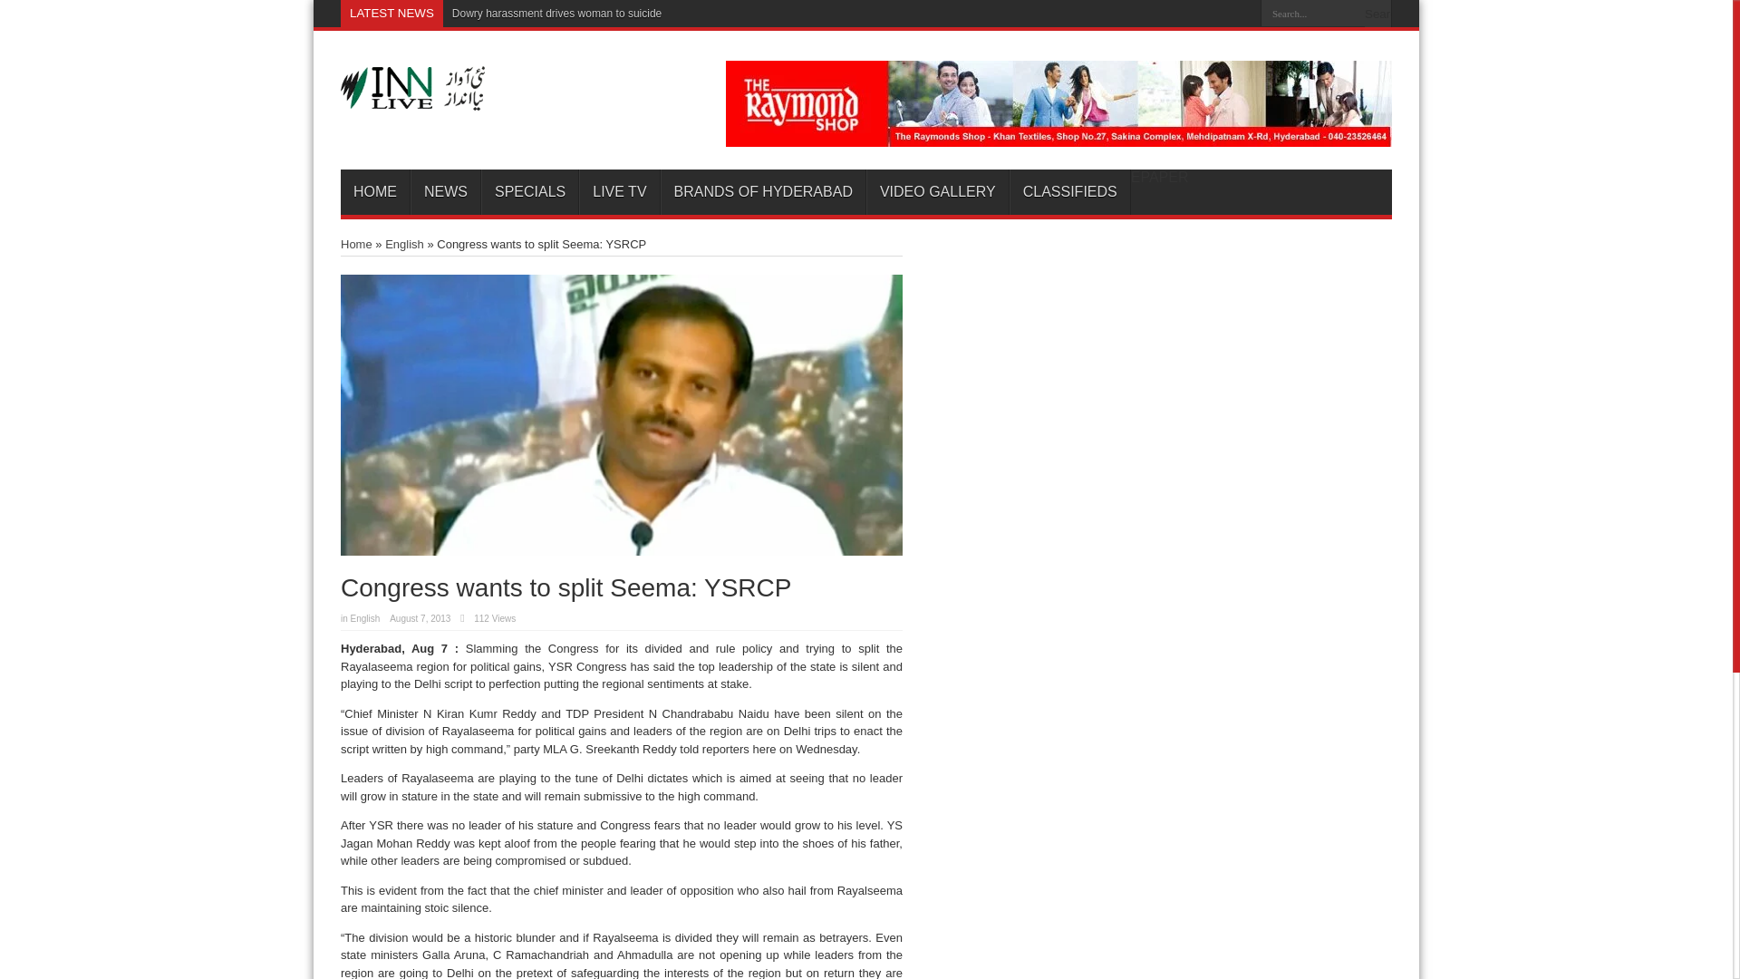 Image resolution: width=1740 pixels, height=979 pixels. Describe the element at coordinates (375, 191) in the screenshot. I see `HOME` at that location.